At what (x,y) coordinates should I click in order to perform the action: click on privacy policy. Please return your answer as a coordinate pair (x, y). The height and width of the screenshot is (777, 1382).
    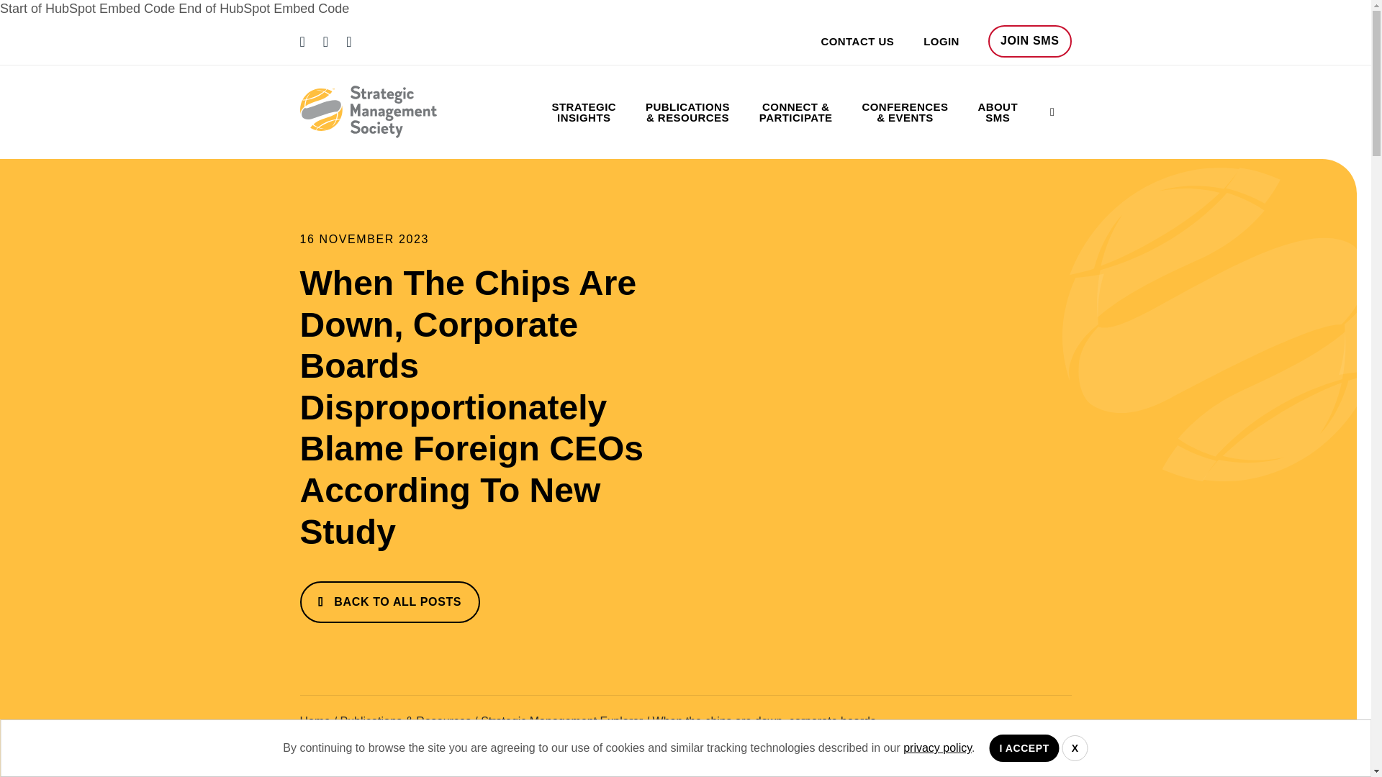
    Looking at the image, I should click on (937, 748).